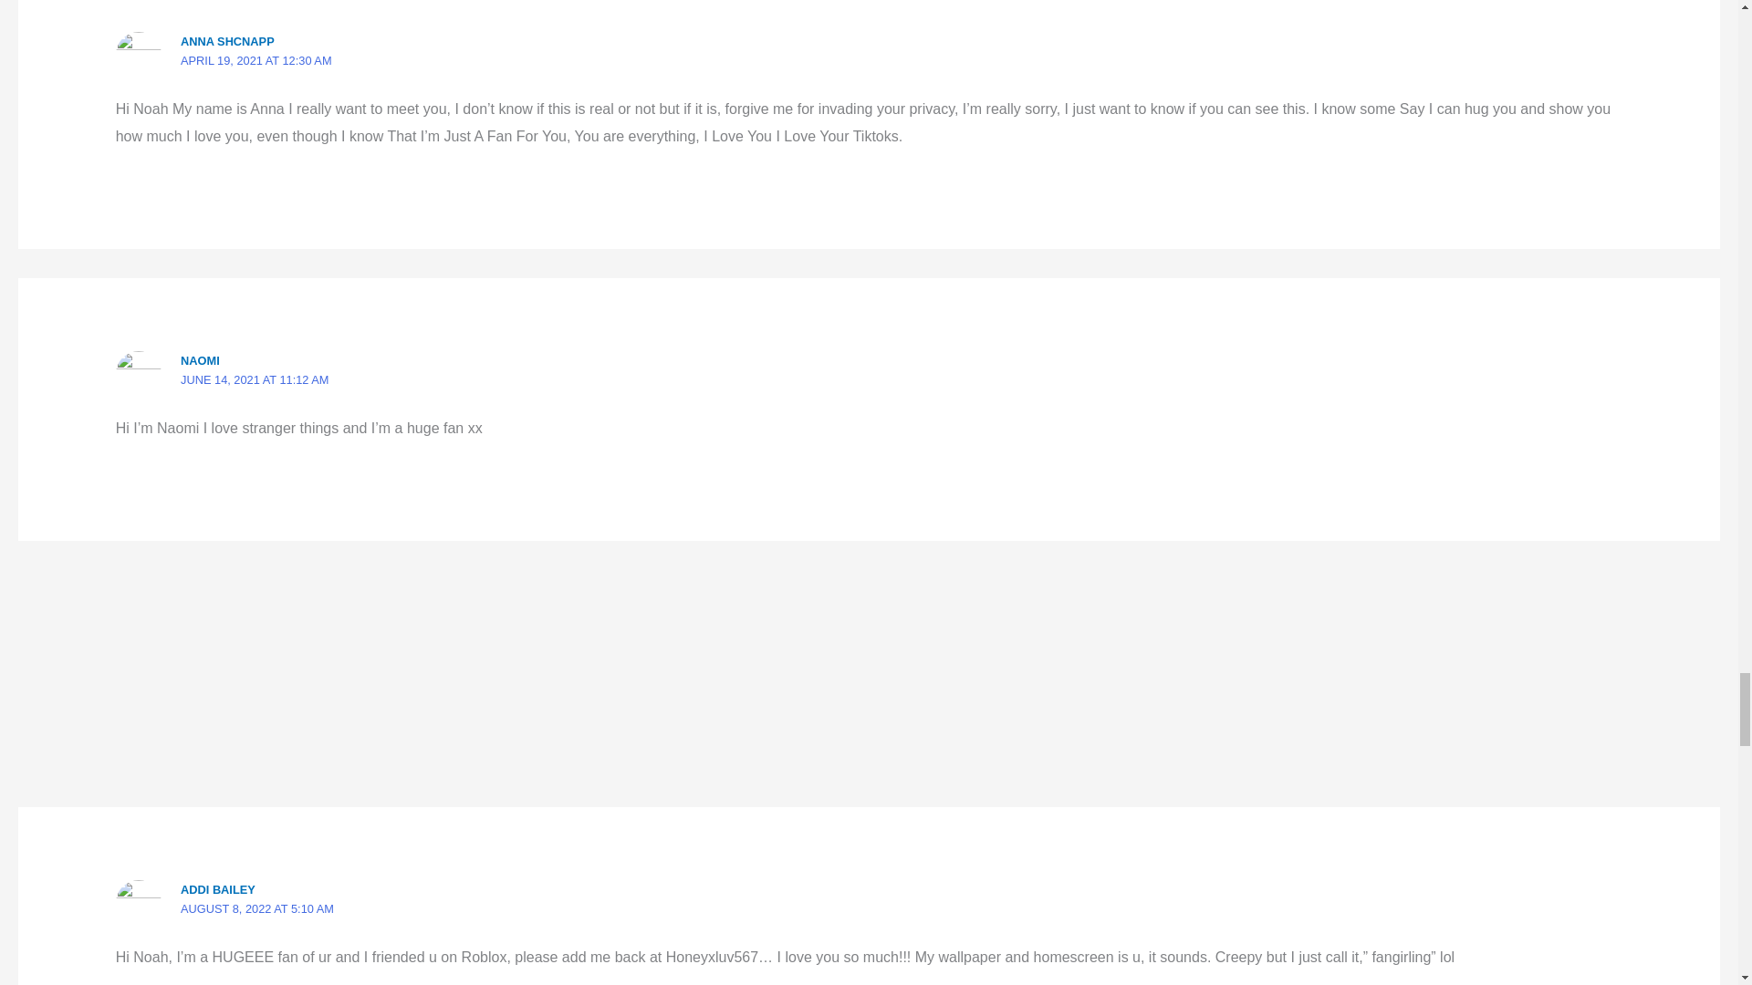 This screenshot has height=985, width=1752. What do you see at coordinates (257, 908) in the screenshot?
I see `AUGUST 8, 2022 AT 5:10 AM` at bounding box center [257, 908].